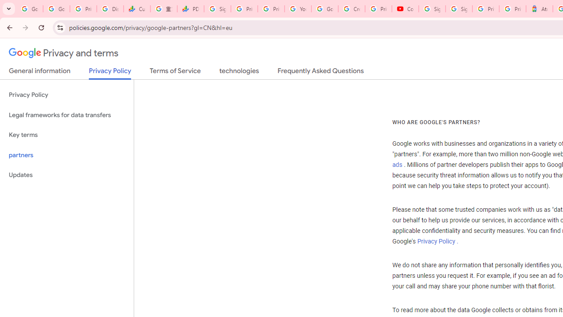  Describe the element at coordinates (64, 53) in the screenshot. I see `Privacy and terms` at that location.